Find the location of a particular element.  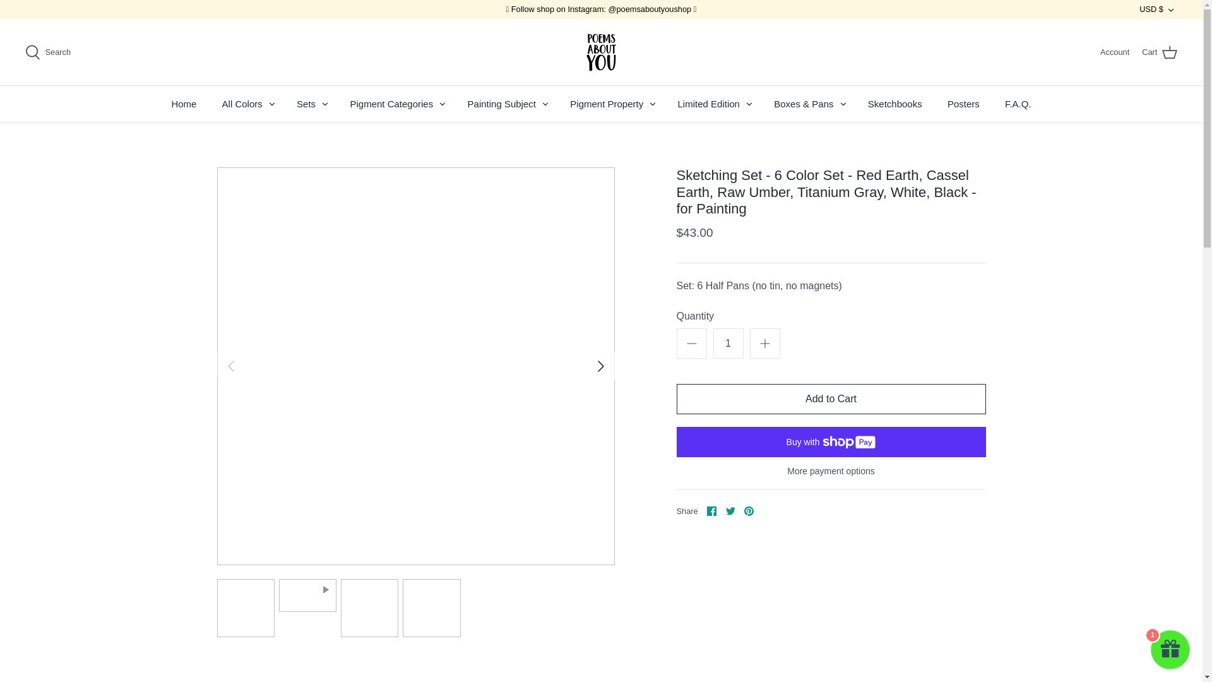

Toggle menu is located at coordinates (749, 104).